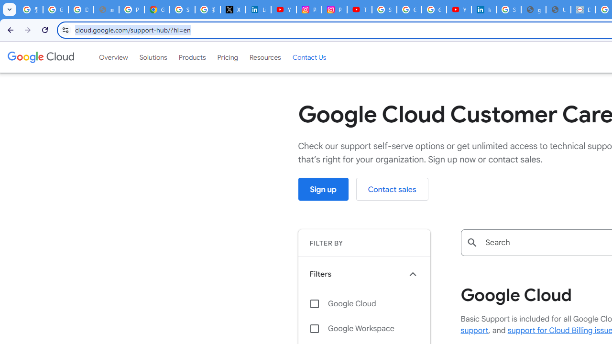  Describe the element at coordinates (509, 10) in the screenshot. I see `Sign in - Google Accounts` at that location.